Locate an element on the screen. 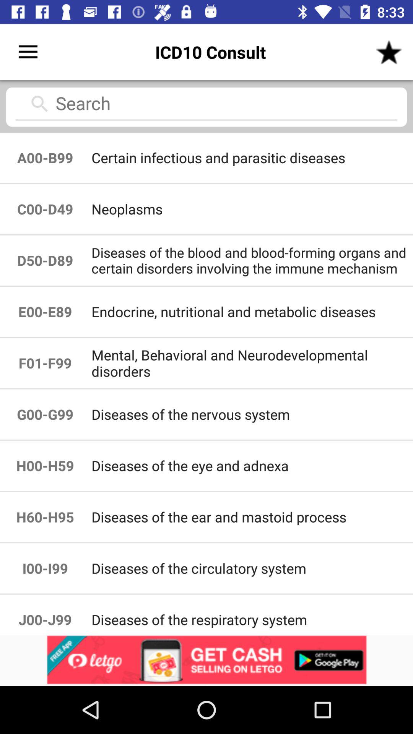  it pop up add is located at coordinates (206, 660).